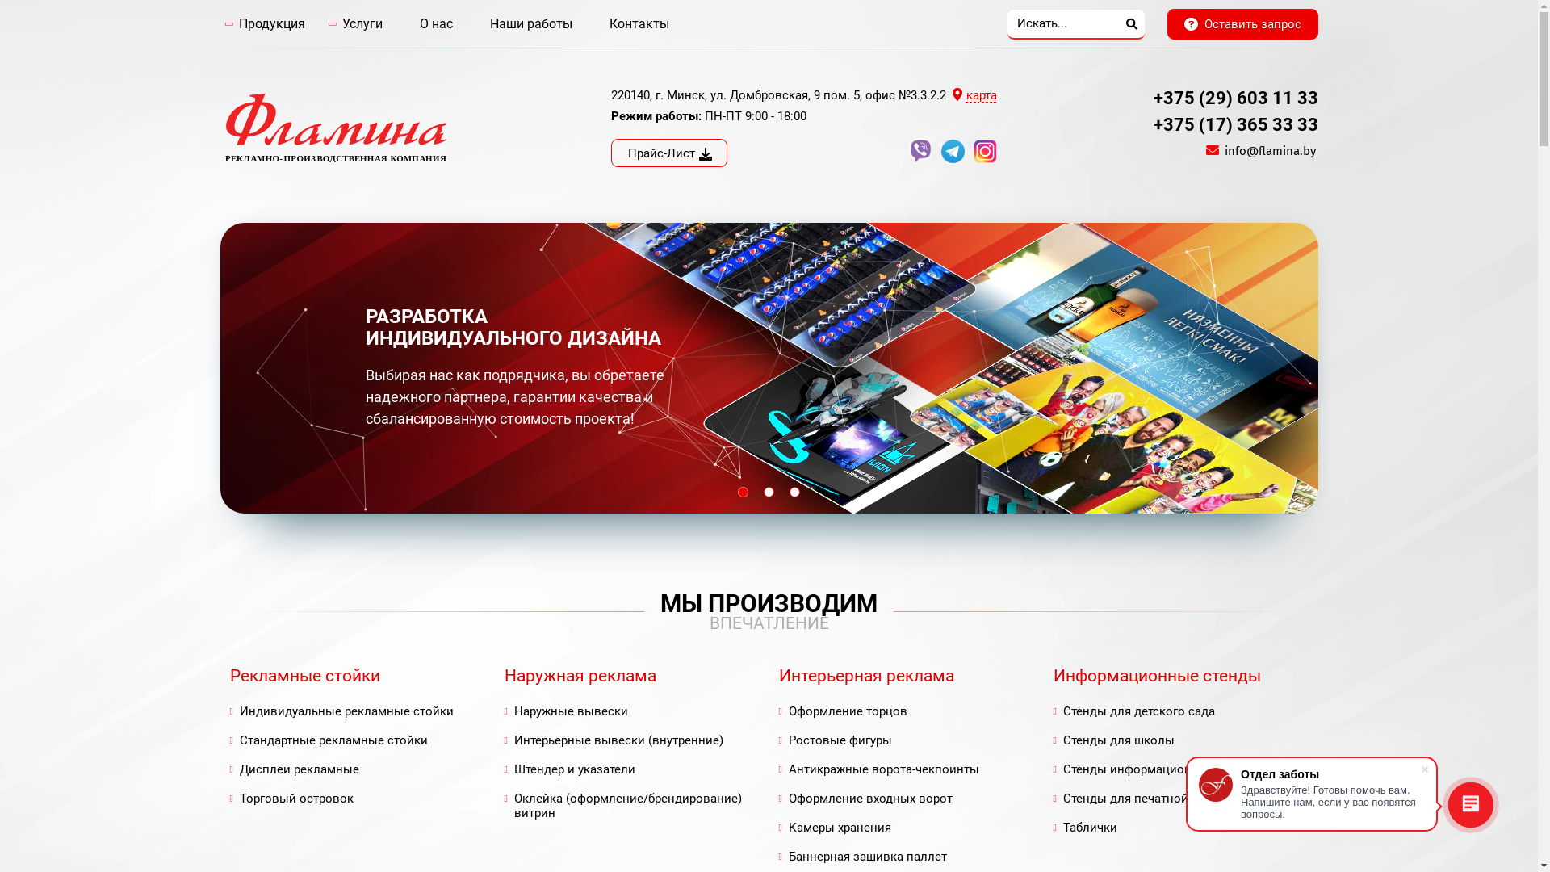 This screenshot has width=1550, height=872. I want to click on Viber, so click(924, 159).